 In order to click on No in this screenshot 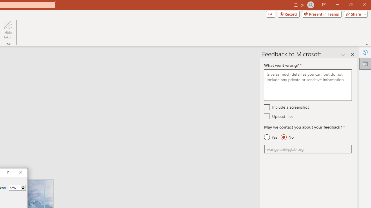, I will do `click(287, 137)`.